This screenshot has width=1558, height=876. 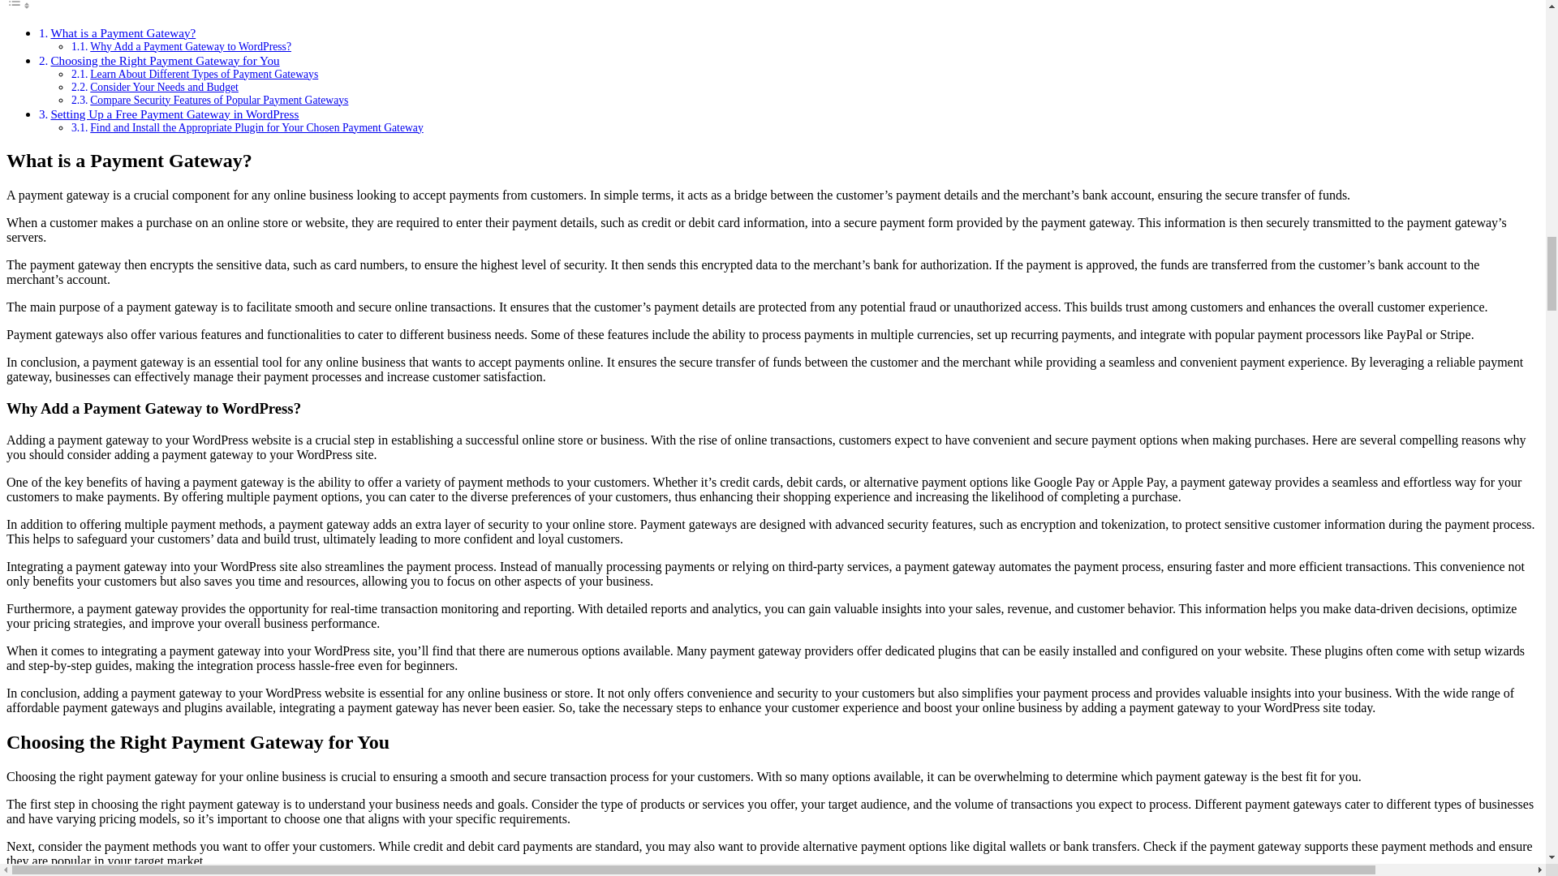 I want to click on Compare Security Features of Popular Payment Gateways, so click(x=219, y=99).